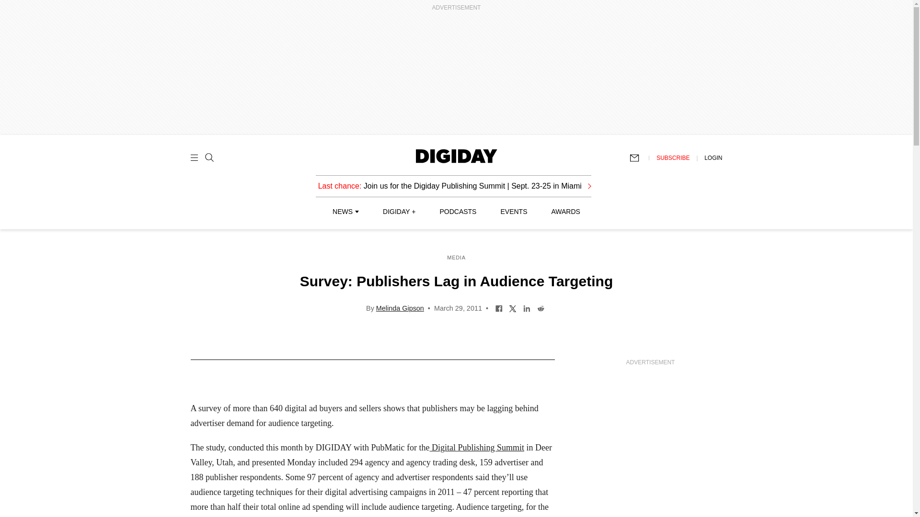  What do you see at coordinates (673, 157) in the screenshot?
I see `SUBSCRIBE` at bounding box center [673, 157].